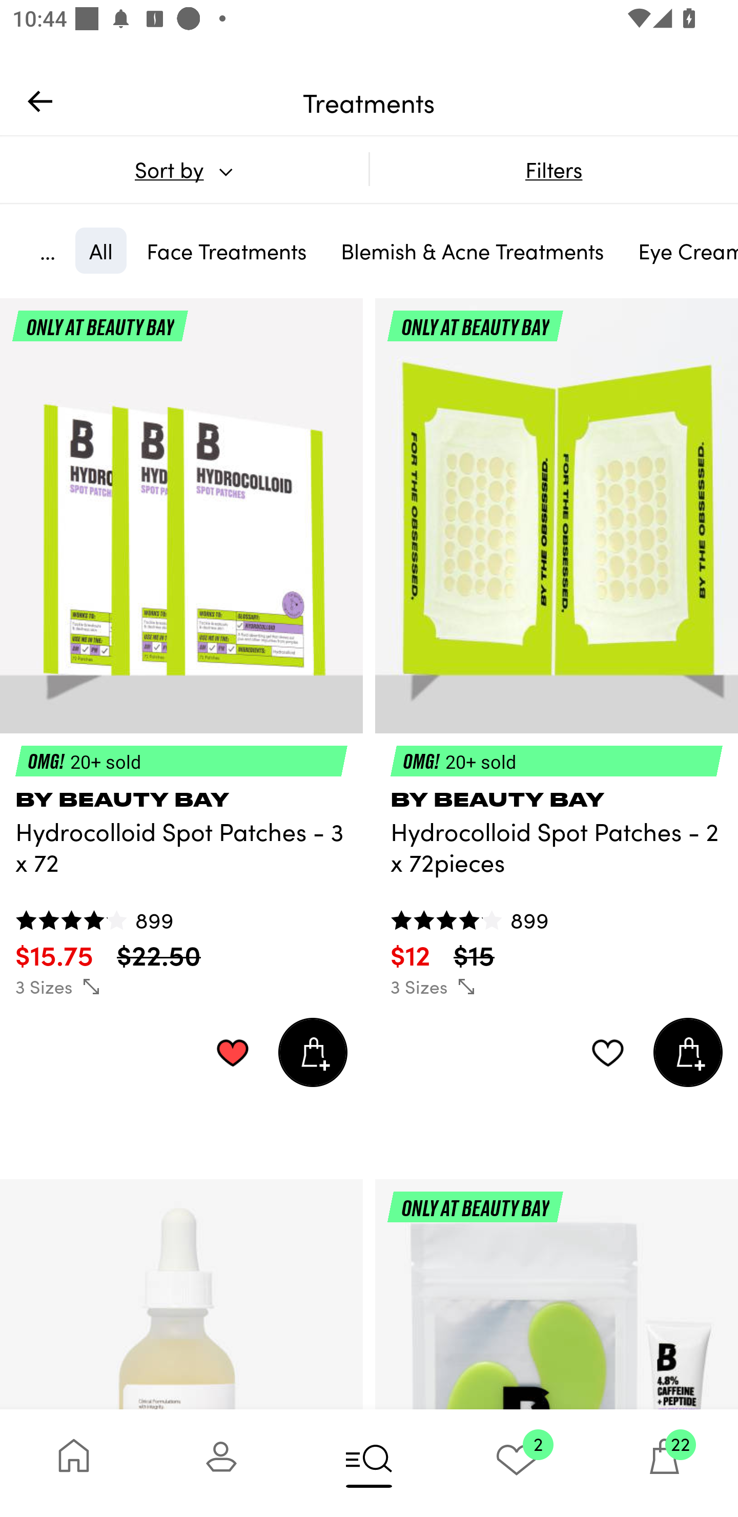  What do you see at coordinates (681, 250) in the screenshot?
I see `Eye Creams & Treatments` at bounding box center [681, 250].